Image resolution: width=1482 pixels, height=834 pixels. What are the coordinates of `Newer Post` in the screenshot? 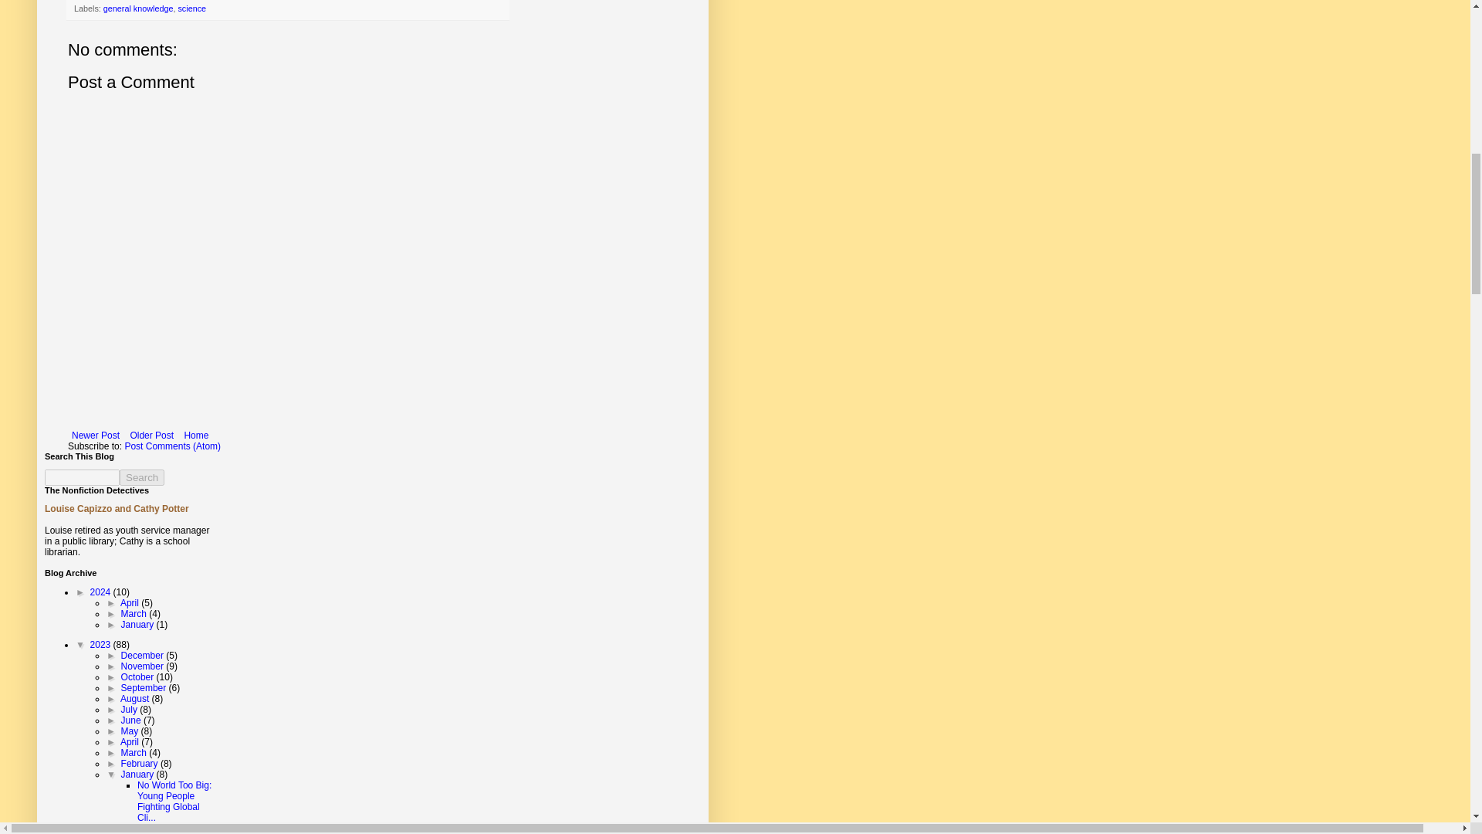 It's located at (96, 435).